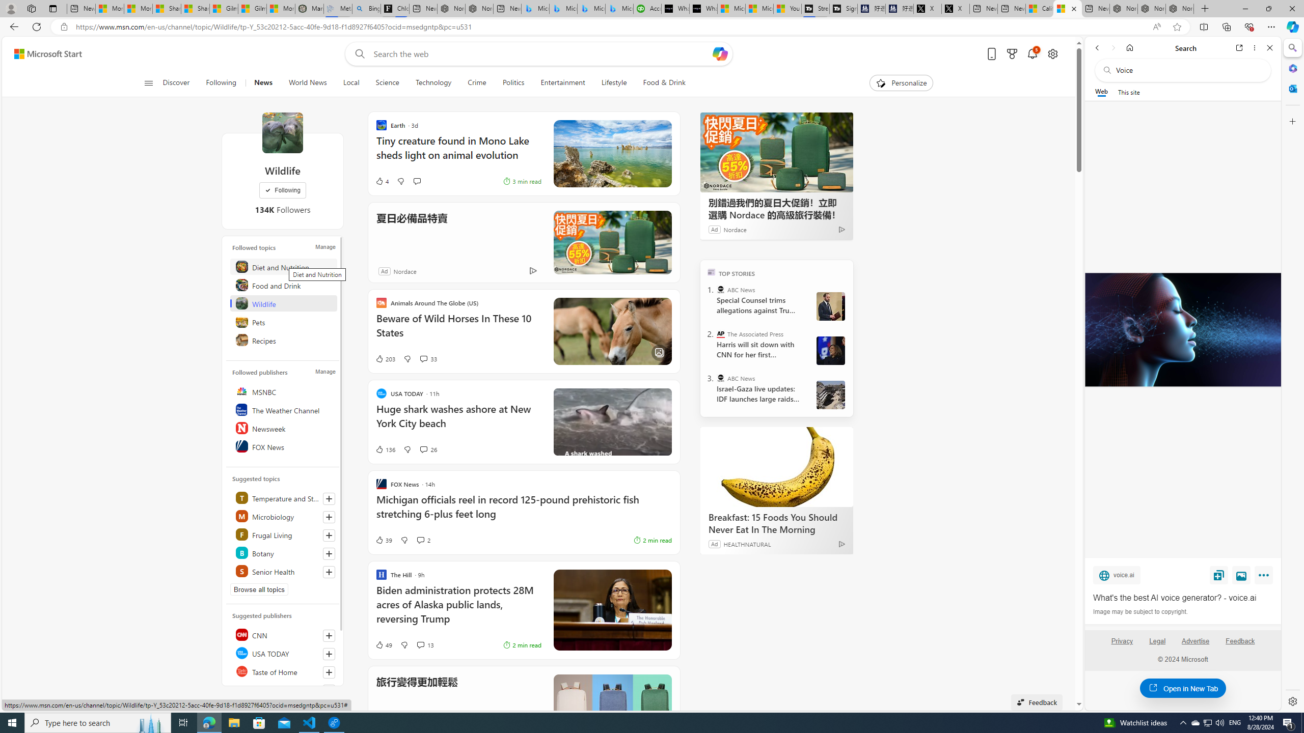 Image resolution: width=1304 pixels, height=733 pixels. Describe the element at coordinates (284, 689) in the screenshot. I see `NBC News` at that location.